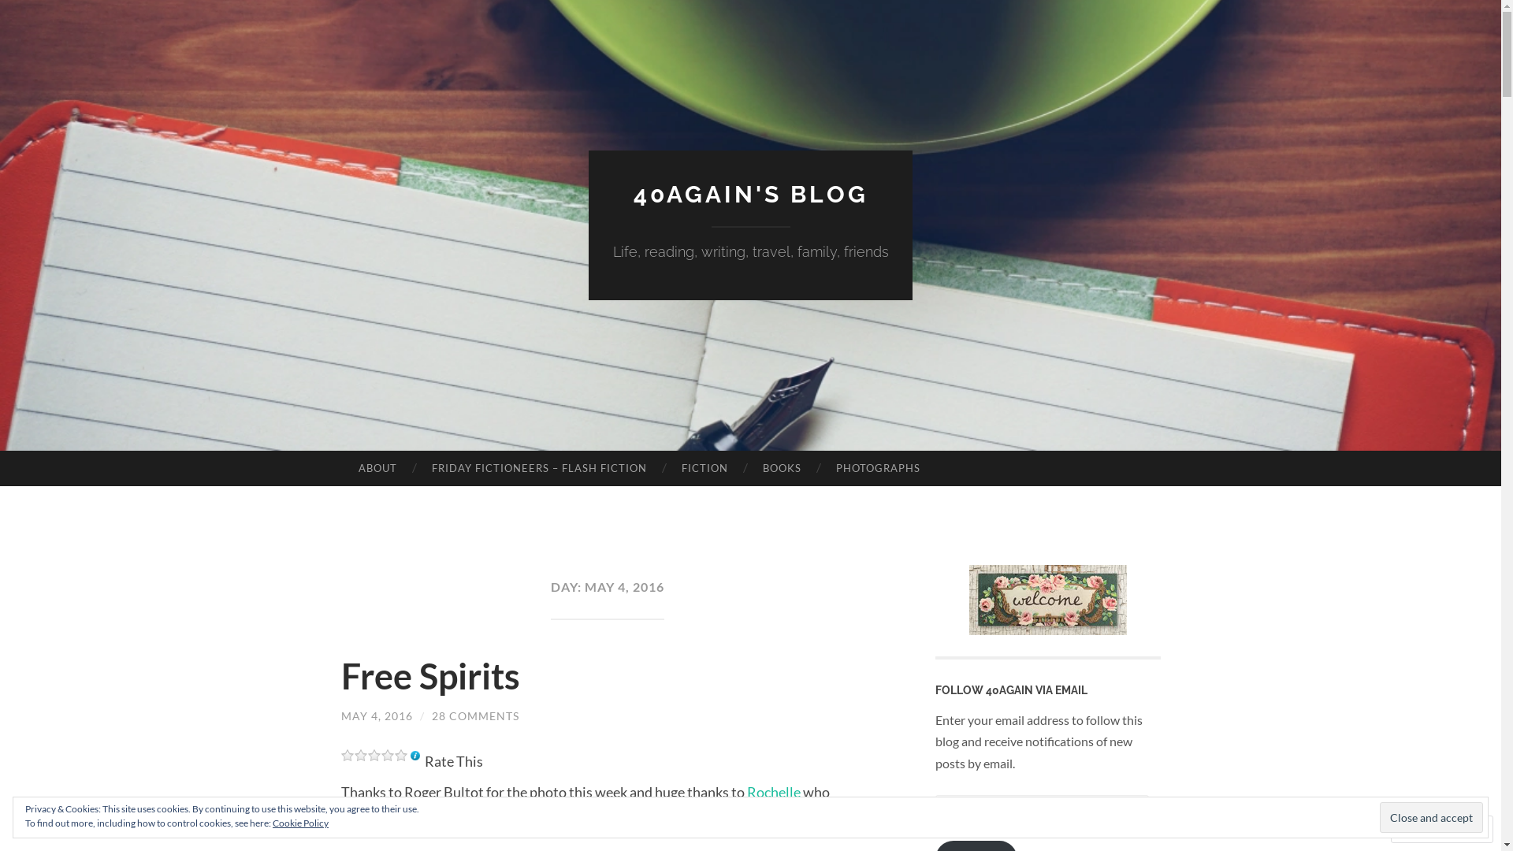 The width and height of the screenshot is (1513, 851). What do you see at coordinates (301, 823) in the screenshot?
I see `Cookie Policy` at bounding box center [301, 823].